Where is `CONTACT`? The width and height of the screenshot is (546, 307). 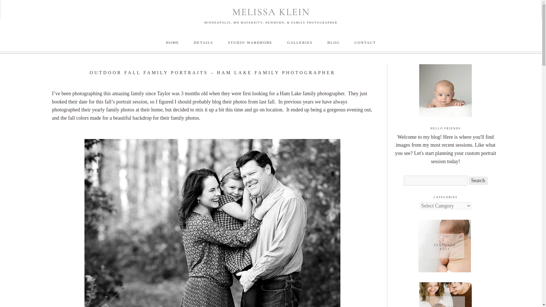 CONTACT is located at coordinates (365, 42).